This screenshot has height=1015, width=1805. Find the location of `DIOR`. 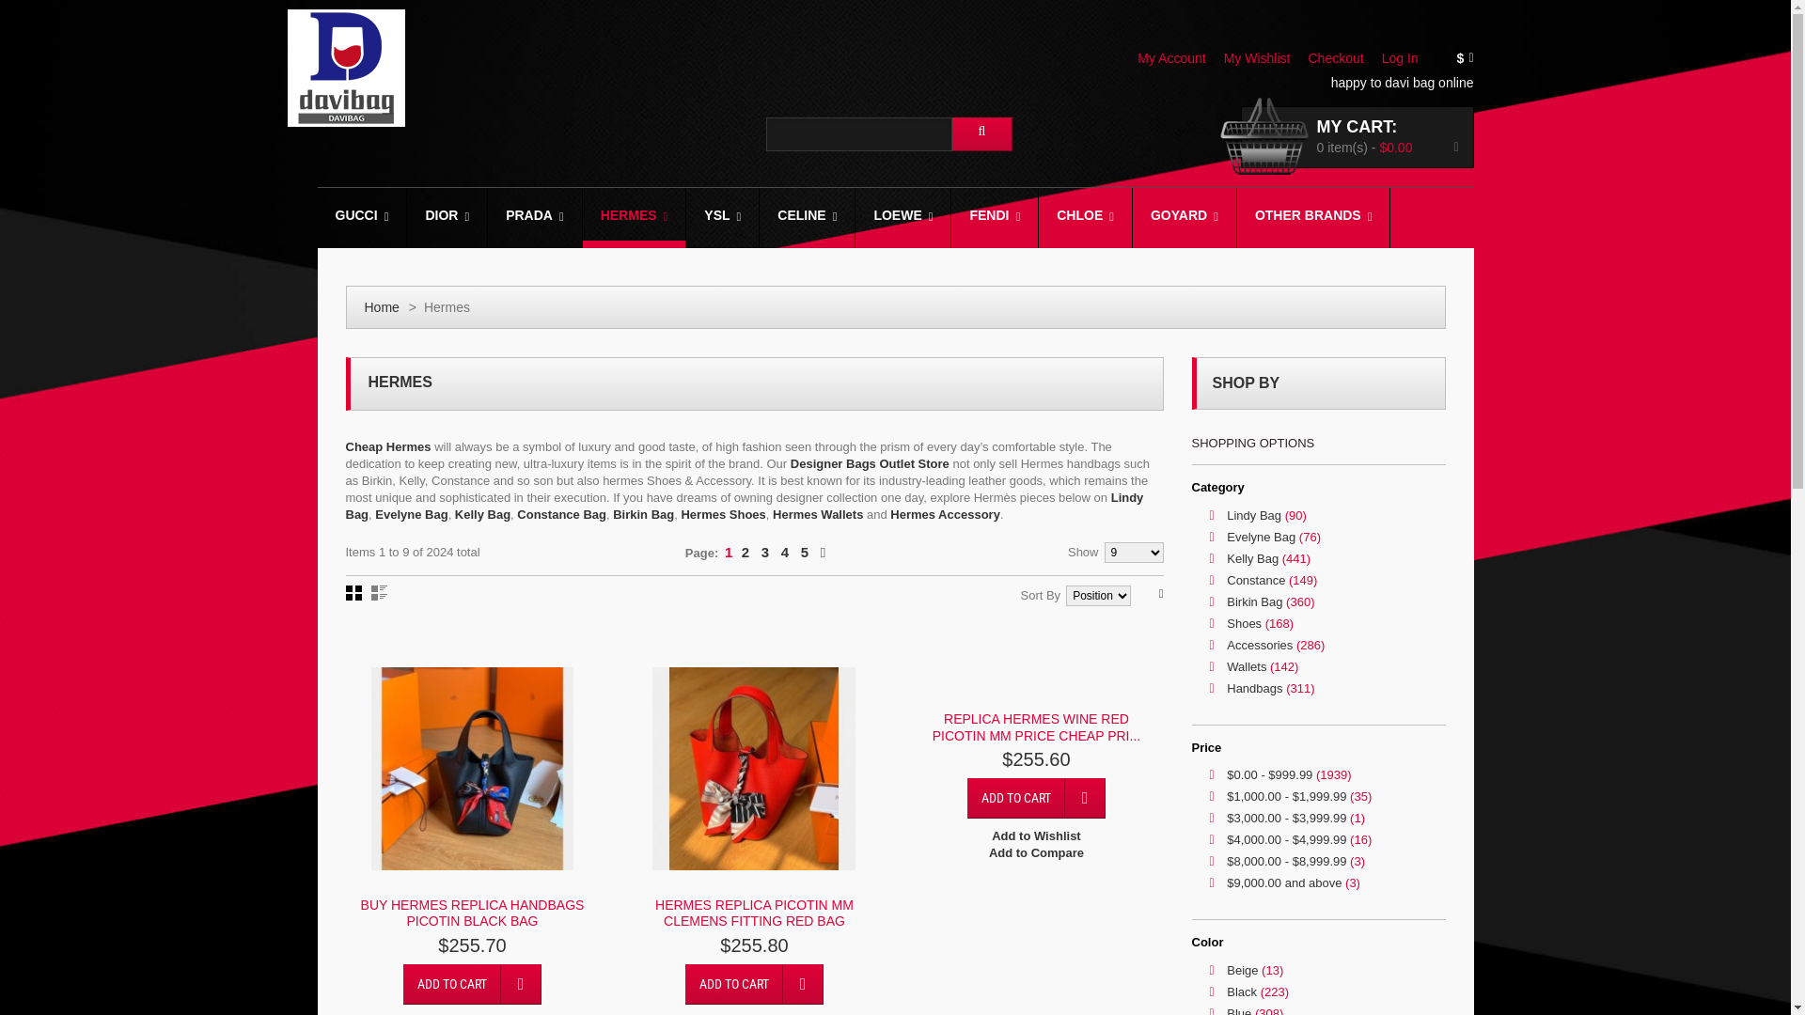

DIOR is located at coordinates (455, 218).